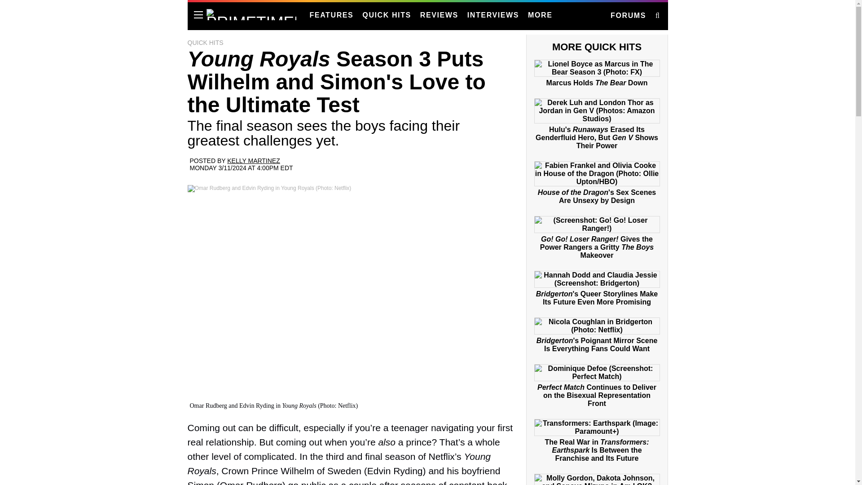 The image size is (862, 485). Describe the element at coordinates (493, 15) in the screenshot. I see `INTERVIEWS` at that location.